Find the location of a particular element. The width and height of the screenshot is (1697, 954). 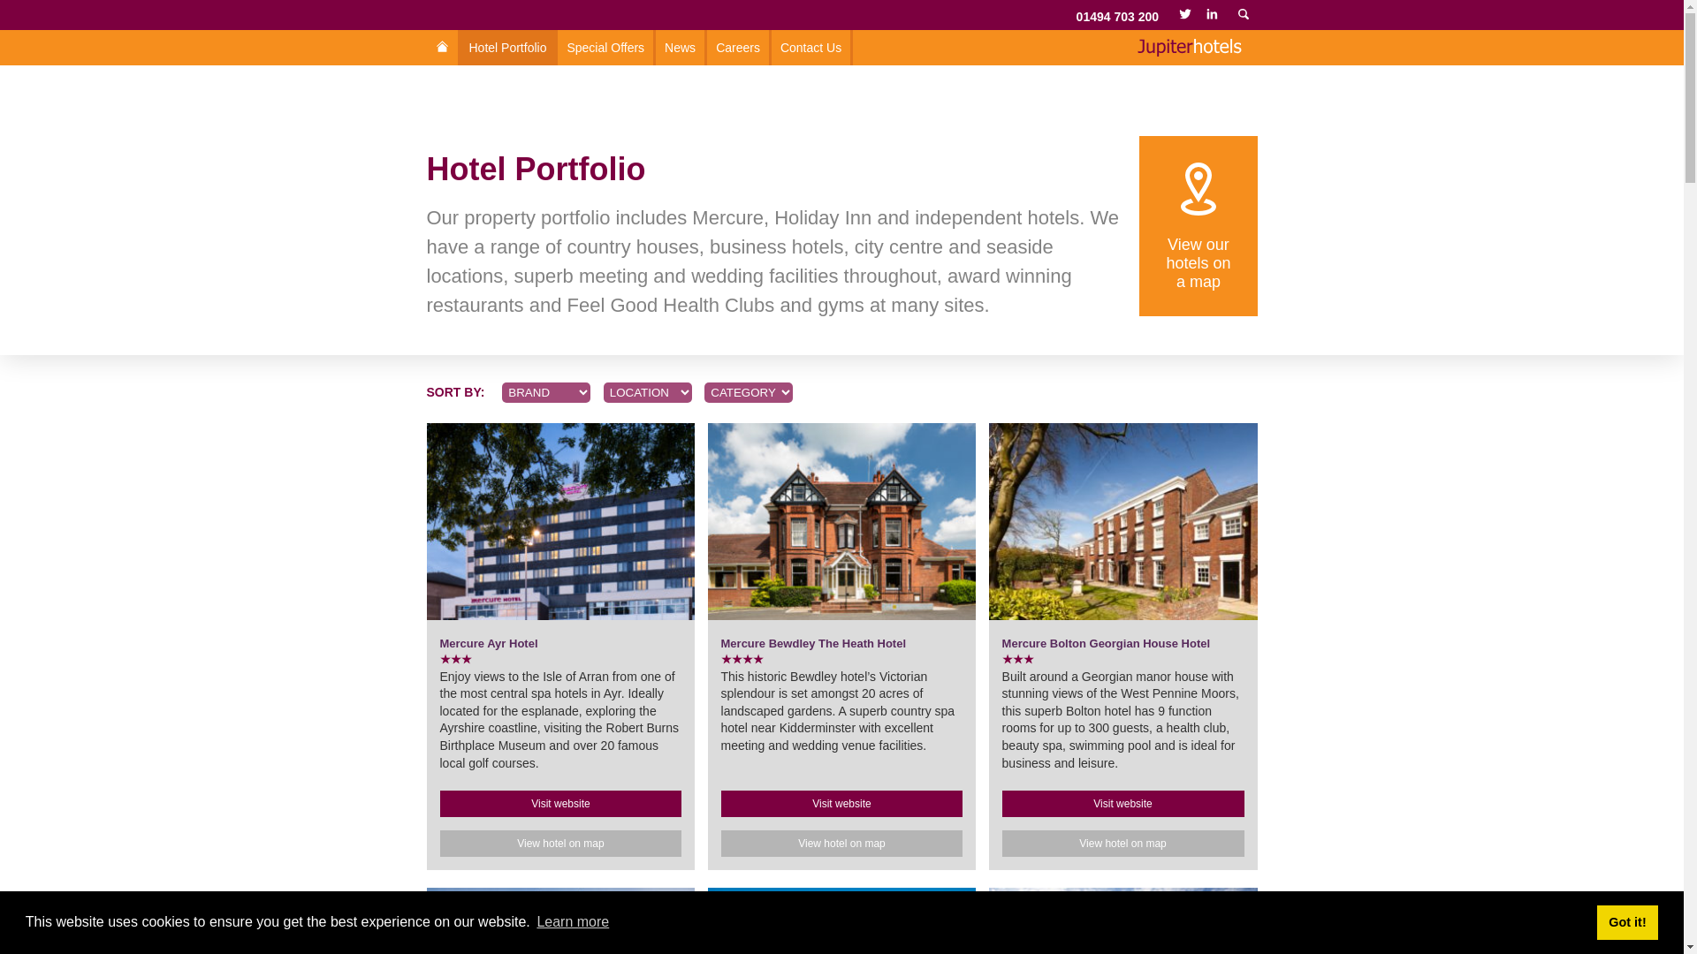

Mercure Ayr Hotel is located at coordinates (606, 48).